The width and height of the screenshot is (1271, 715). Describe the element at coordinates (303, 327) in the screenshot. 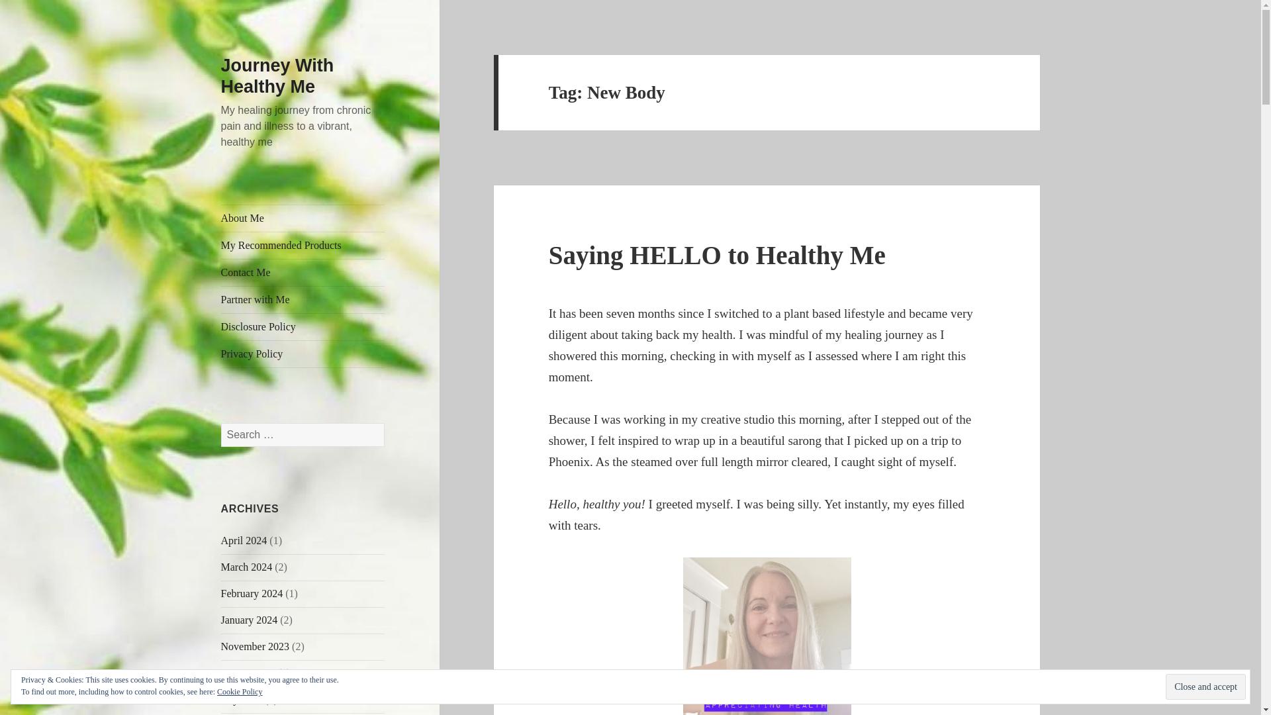

I see `Disclosure Policy` at that location.